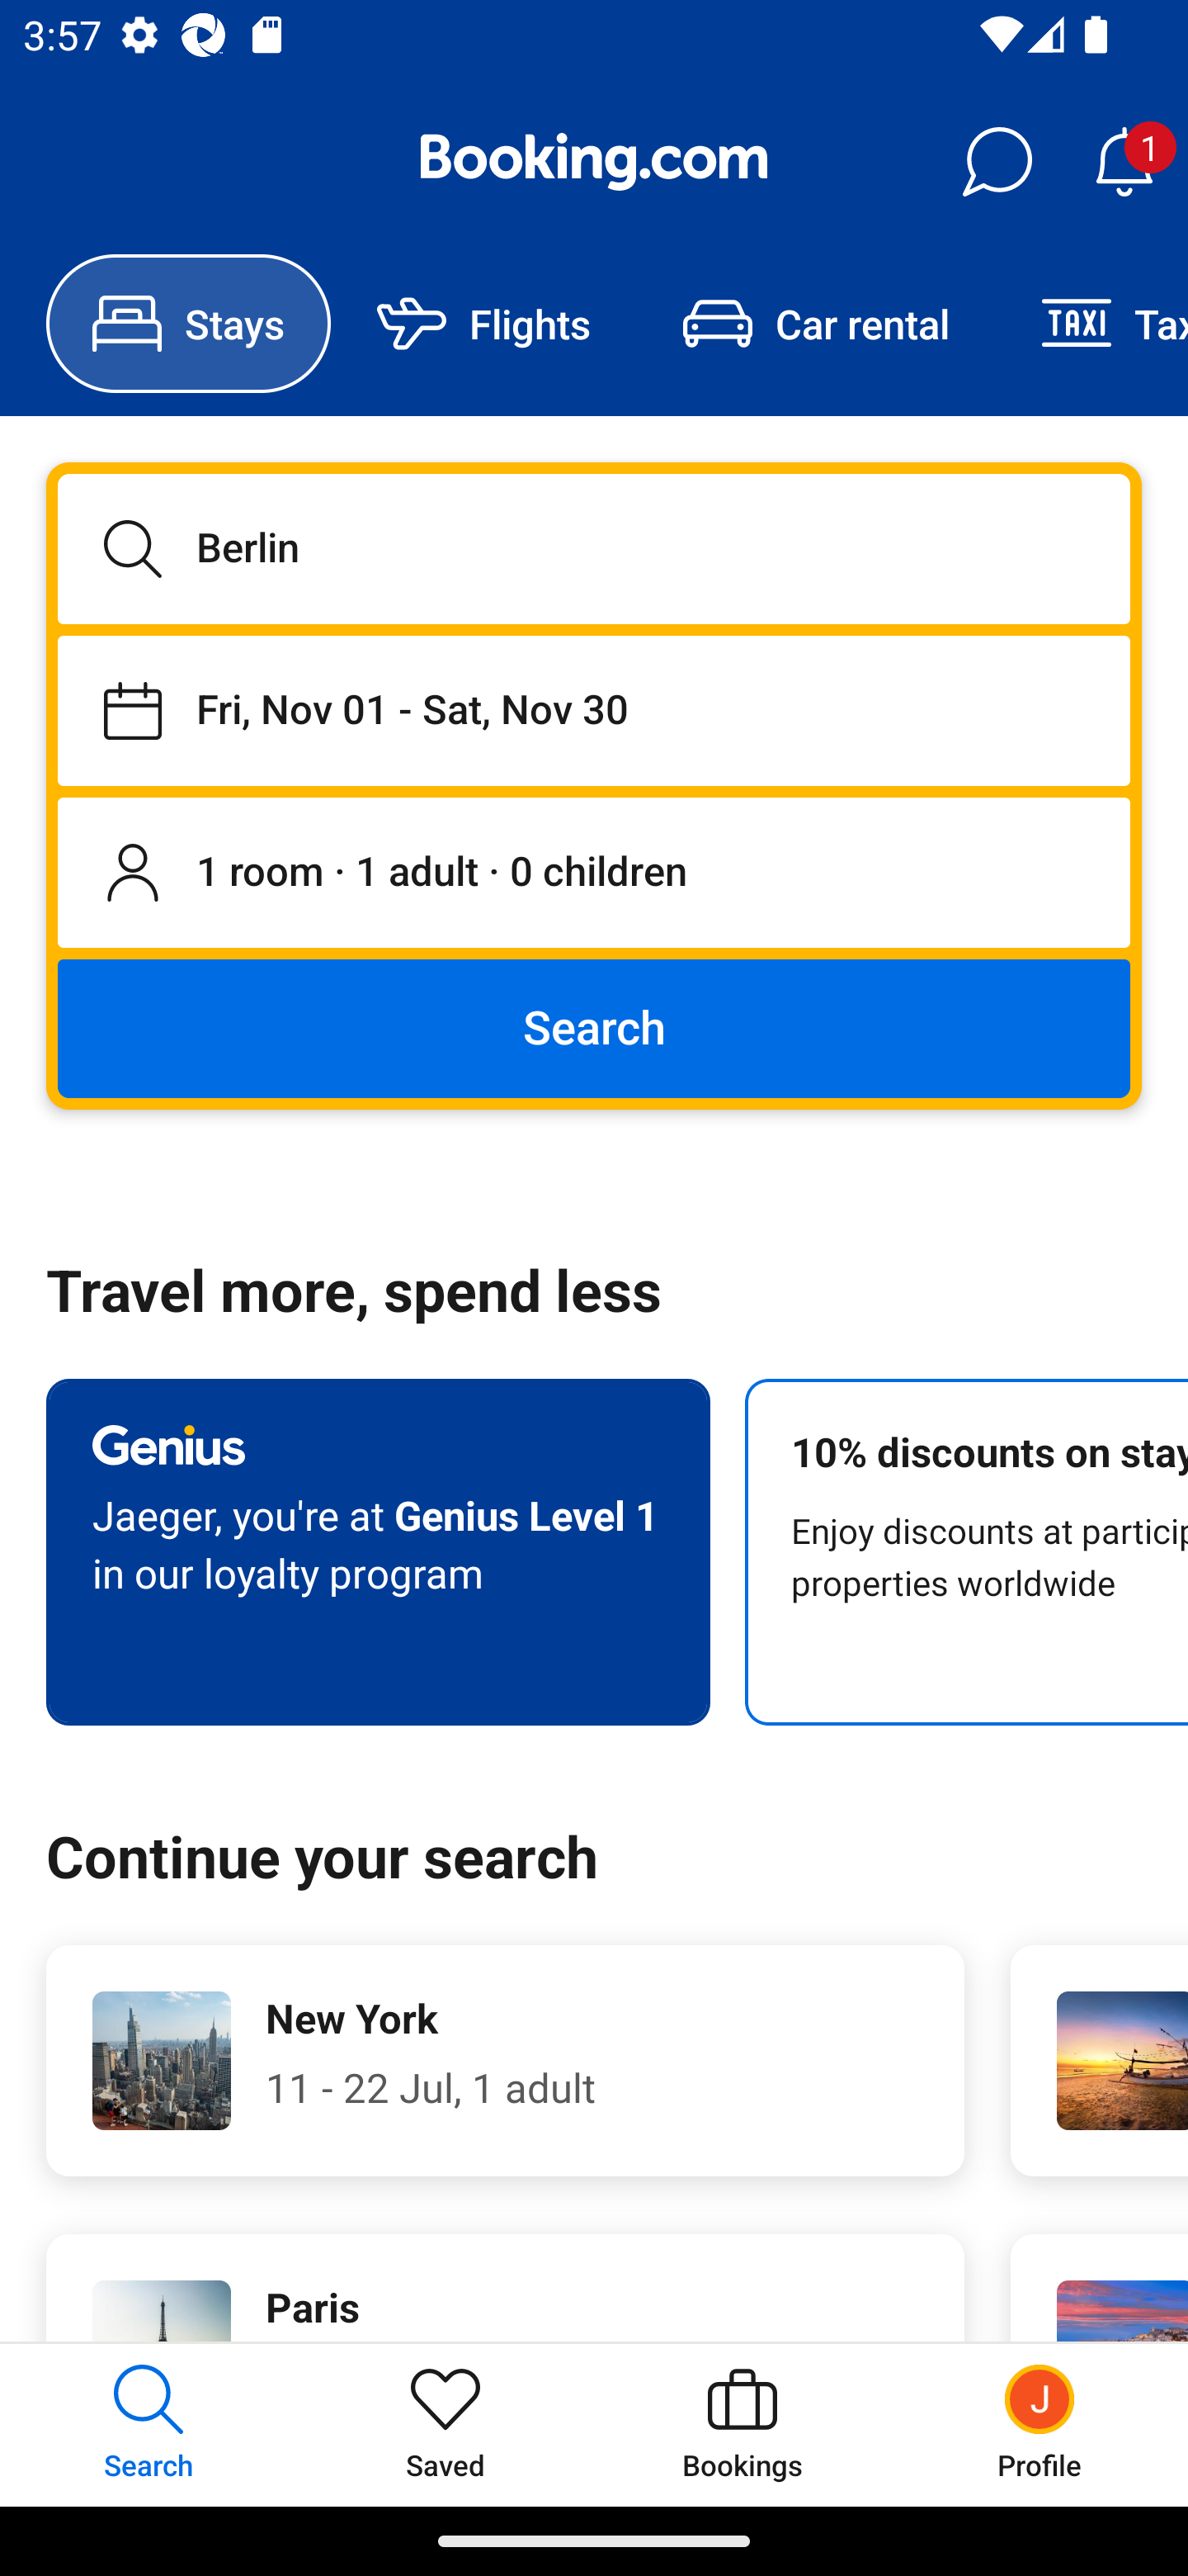 The height and width of the screenshot is (2576, 1188). Describe the element at coordinates (742, 2424) in the screenshot. I see `Bookings` at that location.